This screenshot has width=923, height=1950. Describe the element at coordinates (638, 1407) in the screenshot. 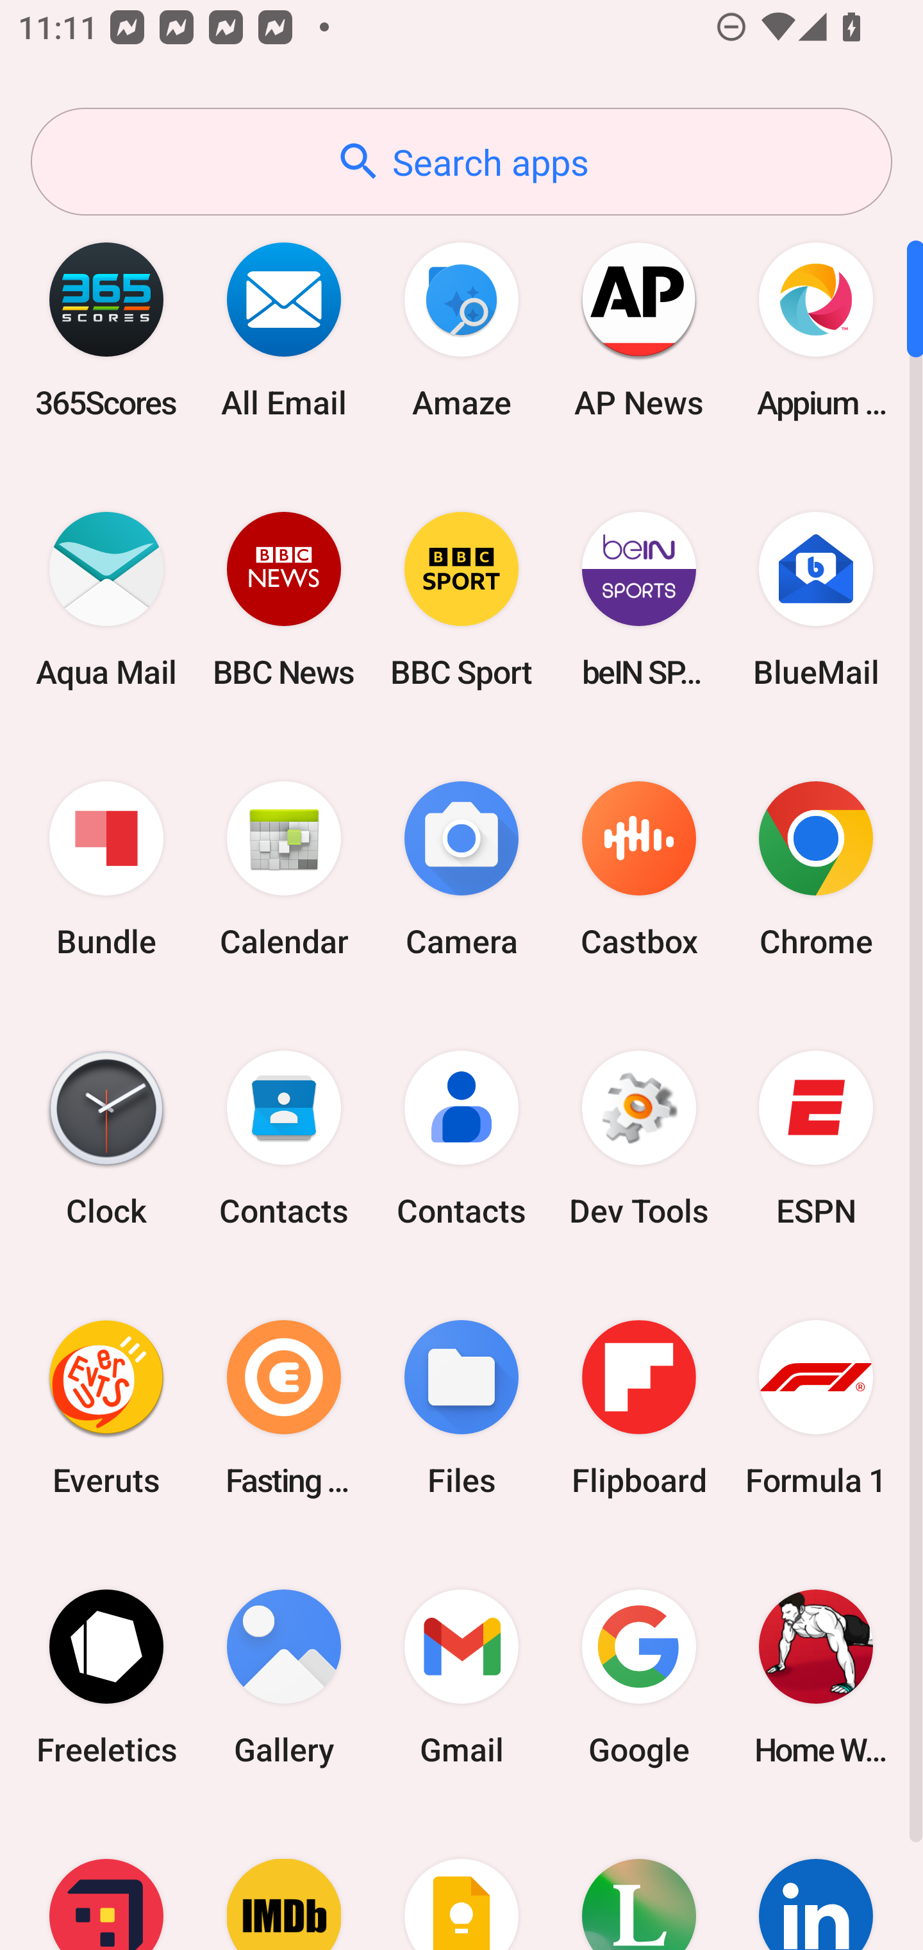

I see `Flipboard` at that location.